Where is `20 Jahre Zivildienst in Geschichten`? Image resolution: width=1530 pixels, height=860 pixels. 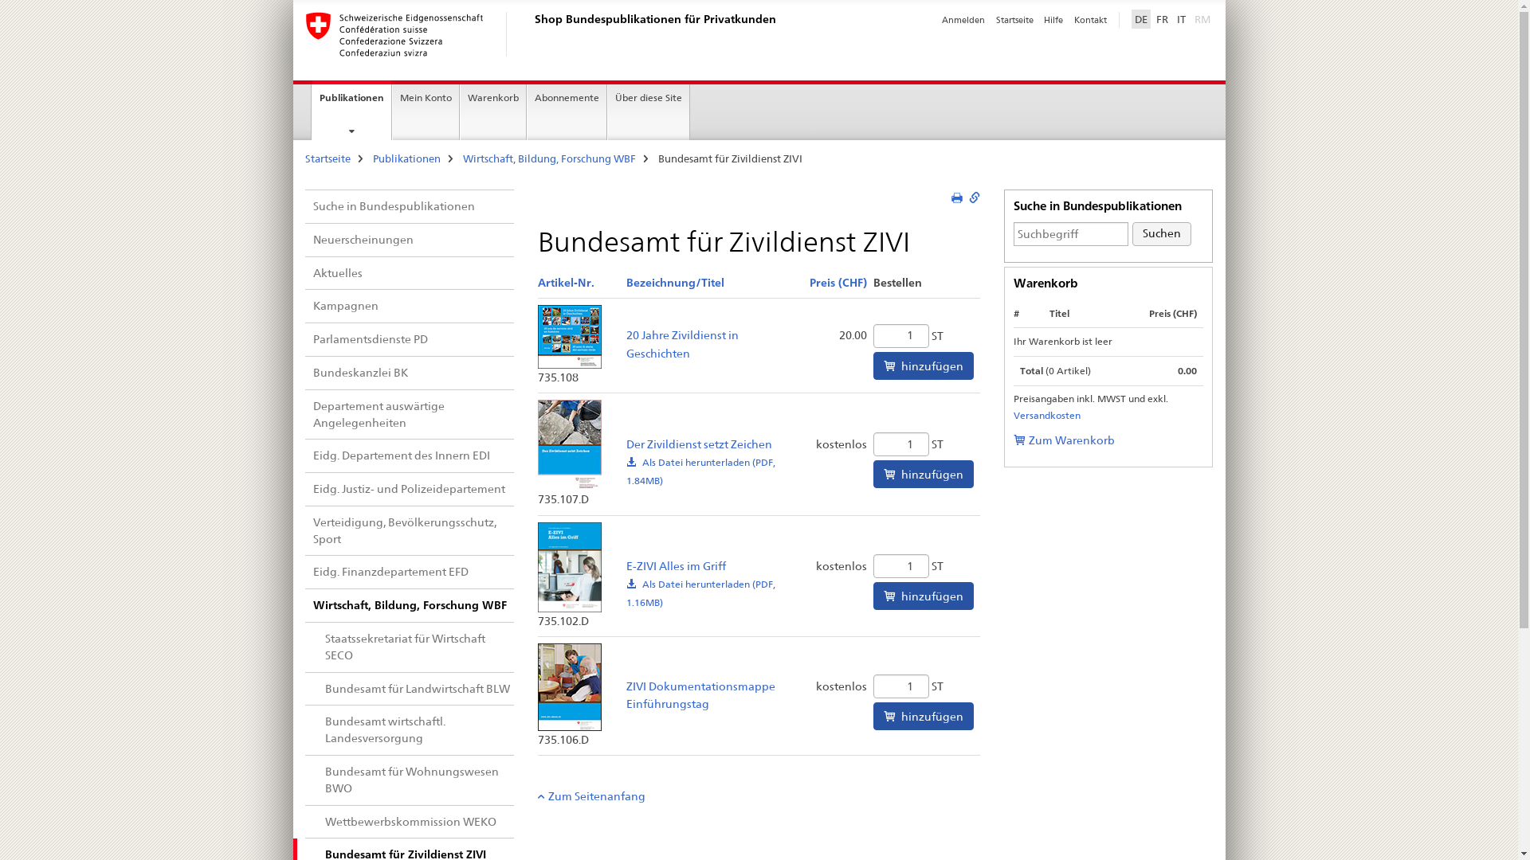 20 Jahre Zivildienst in Geschichten is located at coordinates (682, 344).